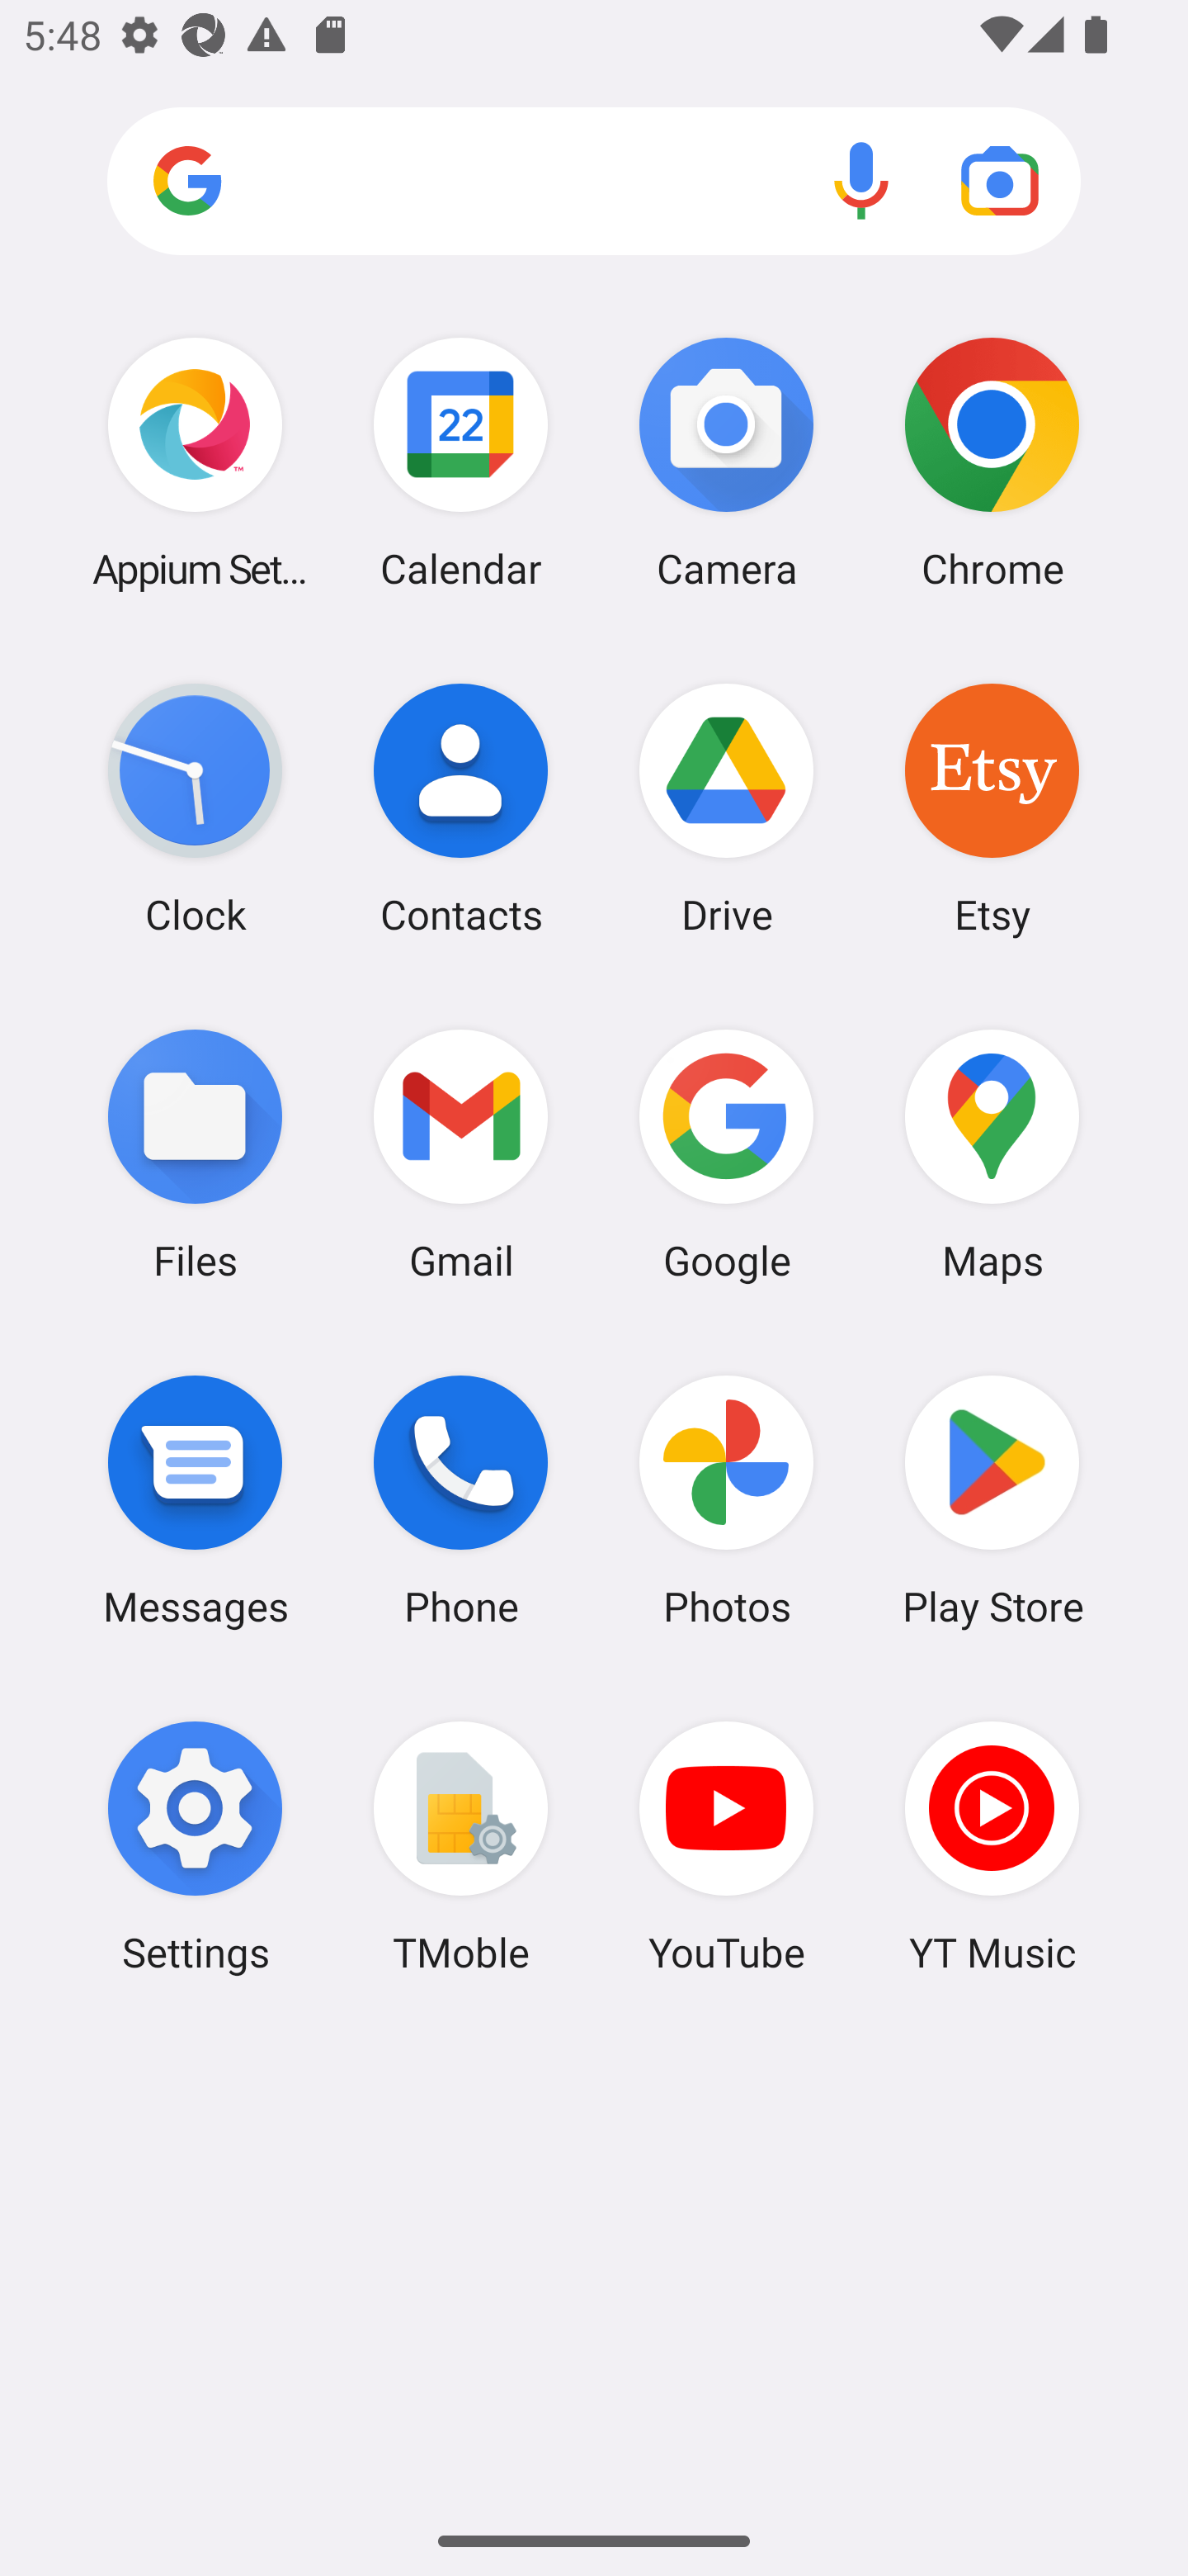 The image size is (1188, 2576). I want to click on Appium Settings, so click(195, 462).